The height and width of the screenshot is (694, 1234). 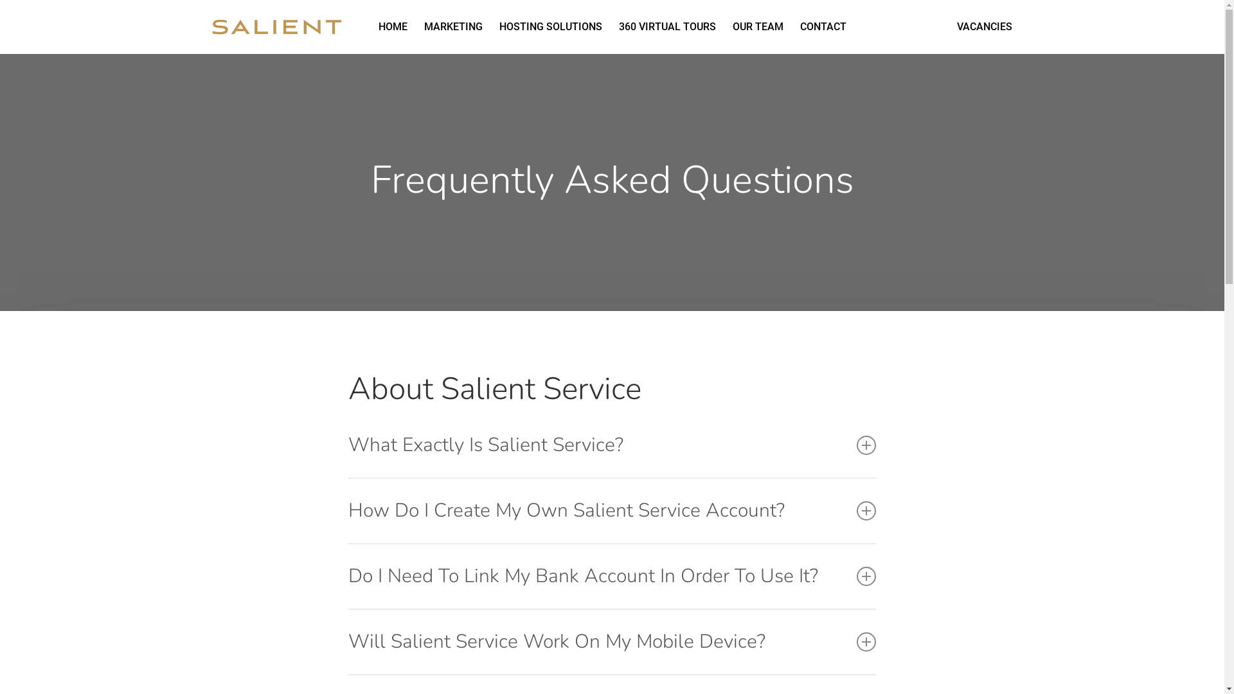 I want to click on Will Salient Service Work On My Mobile Device?, so click(x=612, y=642).